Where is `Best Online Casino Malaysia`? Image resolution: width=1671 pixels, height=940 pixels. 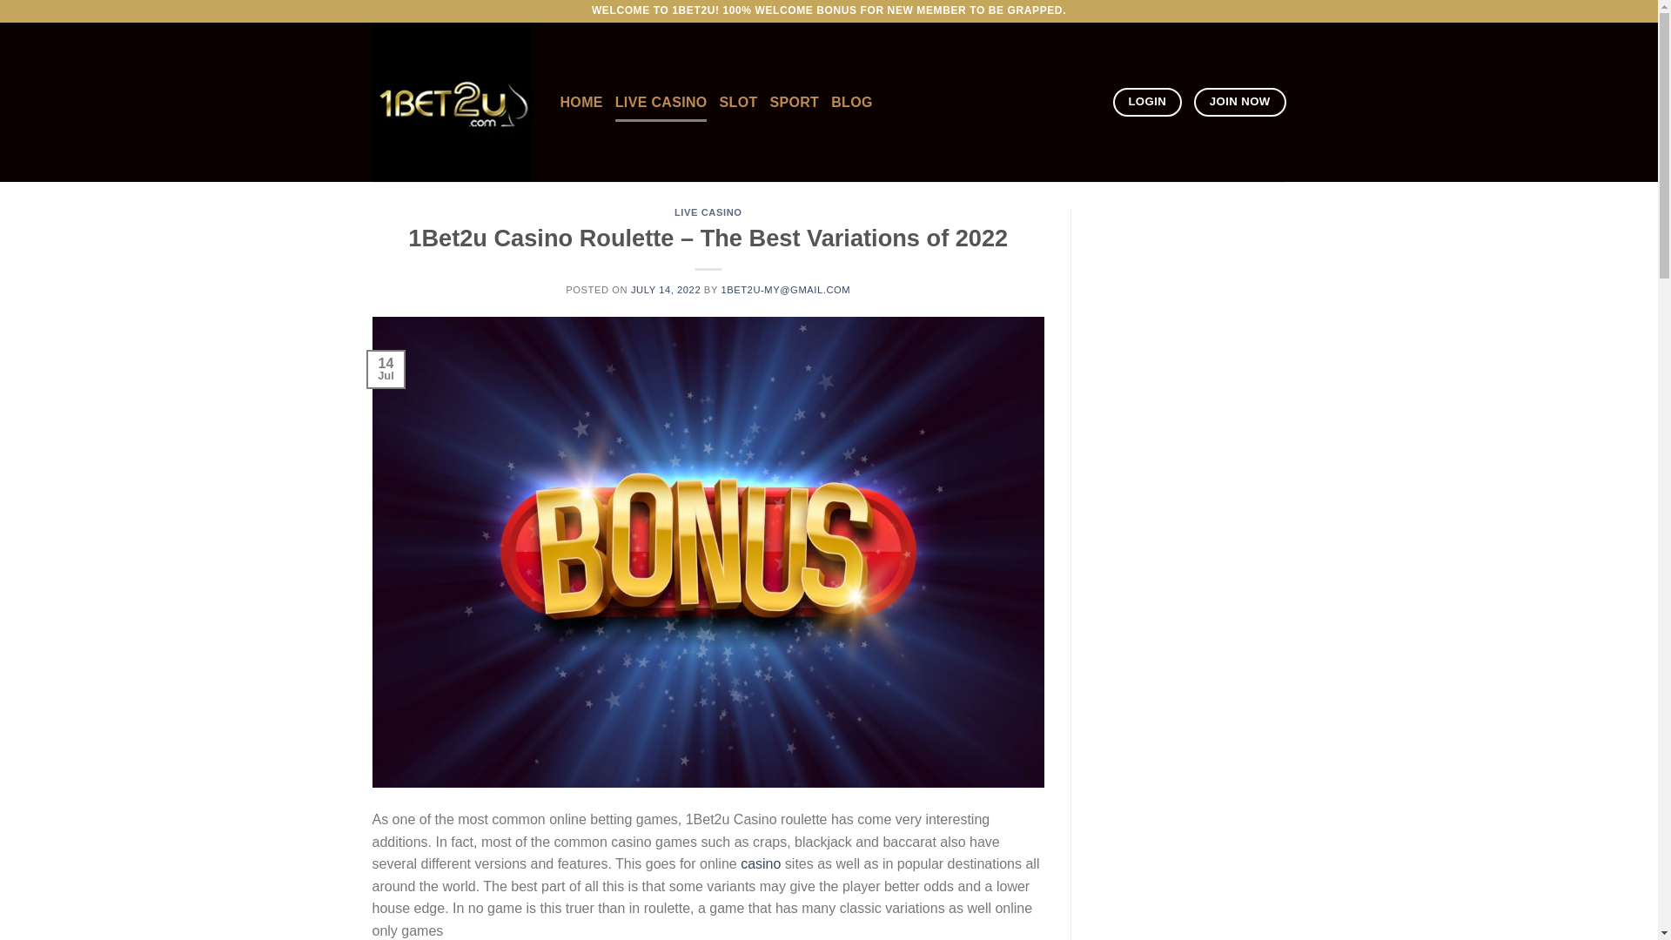
Best Online Casino Malaysia is located at coordinates (453, 103).